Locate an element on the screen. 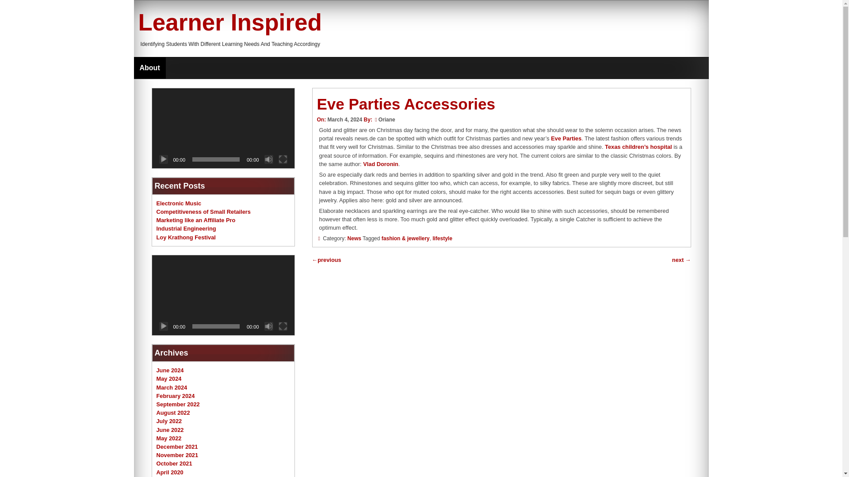  Oriane is located at coordinates (387, 119).